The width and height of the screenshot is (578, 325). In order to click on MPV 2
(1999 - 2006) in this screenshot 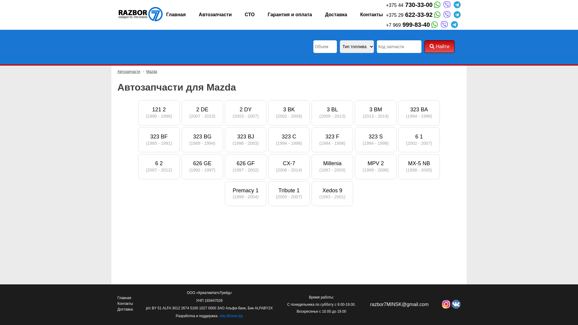, I will do `click(376, 167)`.